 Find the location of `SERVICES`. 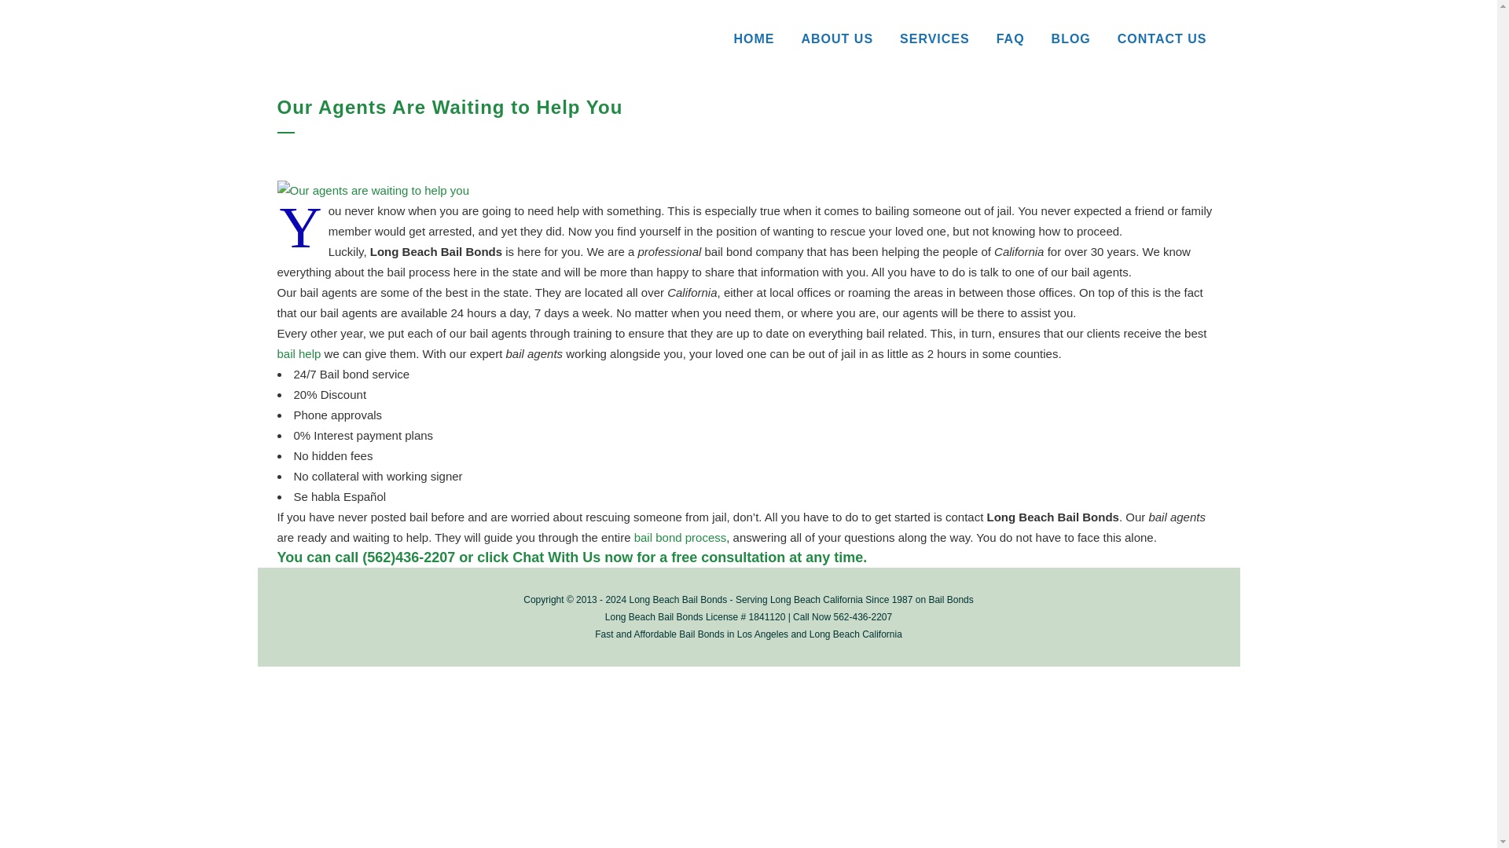

SERVICES is located at coordinates (935, 39).